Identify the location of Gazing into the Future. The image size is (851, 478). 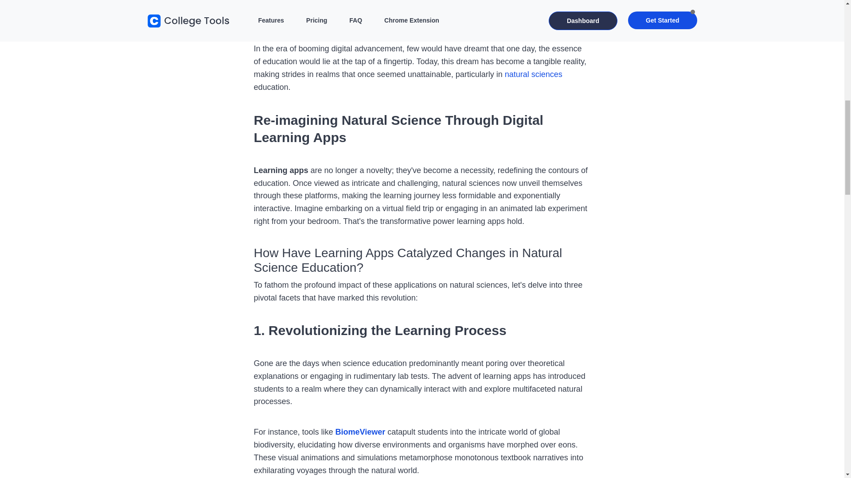
(314, 1).